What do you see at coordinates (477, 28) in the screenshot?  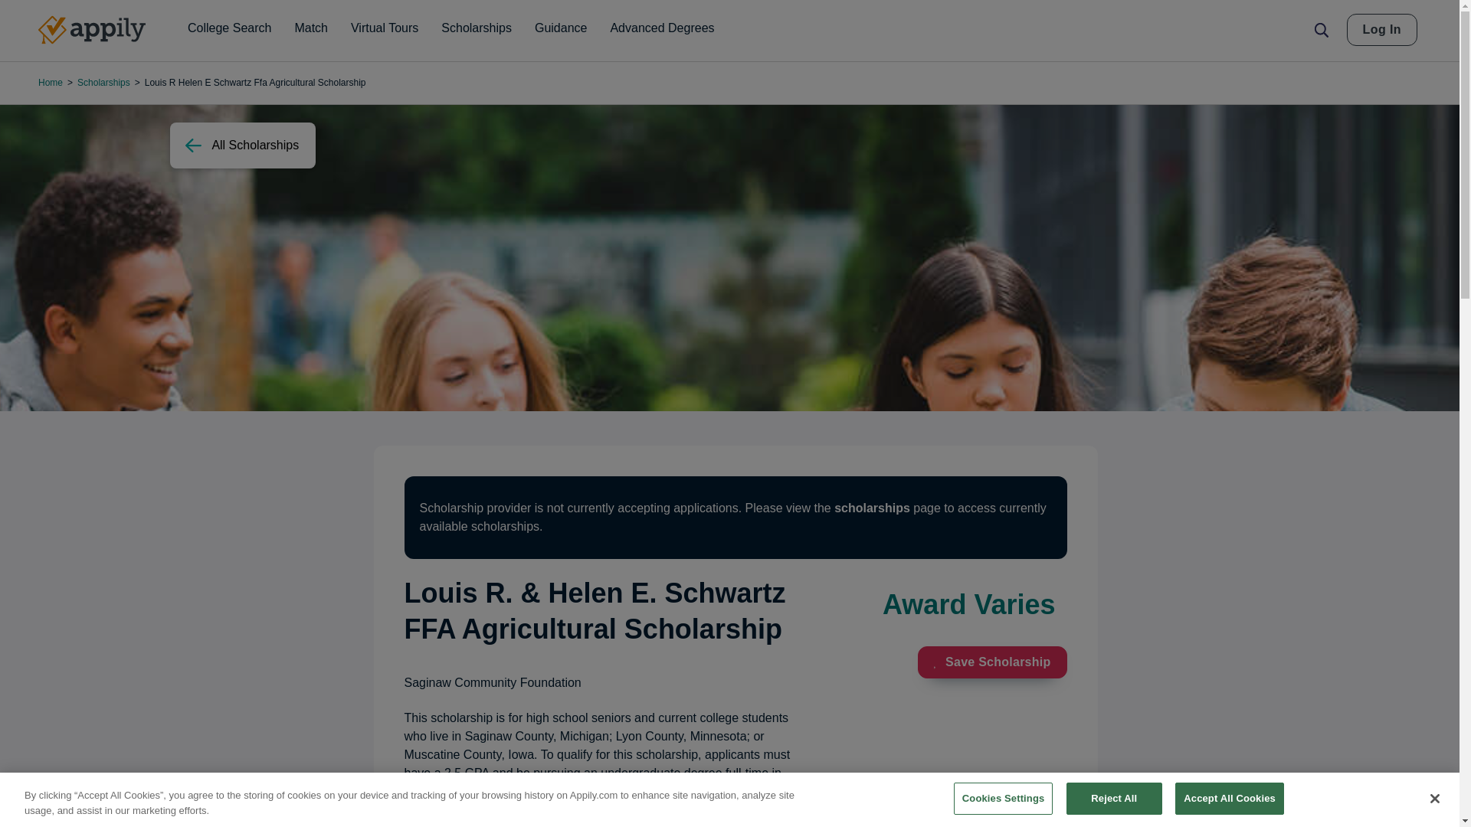 I see `Scholarships` at bounding box center [477, 28].